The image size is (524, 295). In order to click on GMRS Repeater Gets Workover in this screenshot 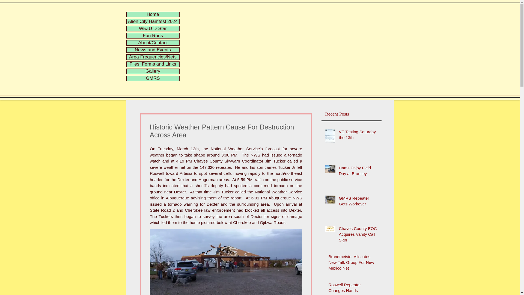, I will do `click(359, 202)`.